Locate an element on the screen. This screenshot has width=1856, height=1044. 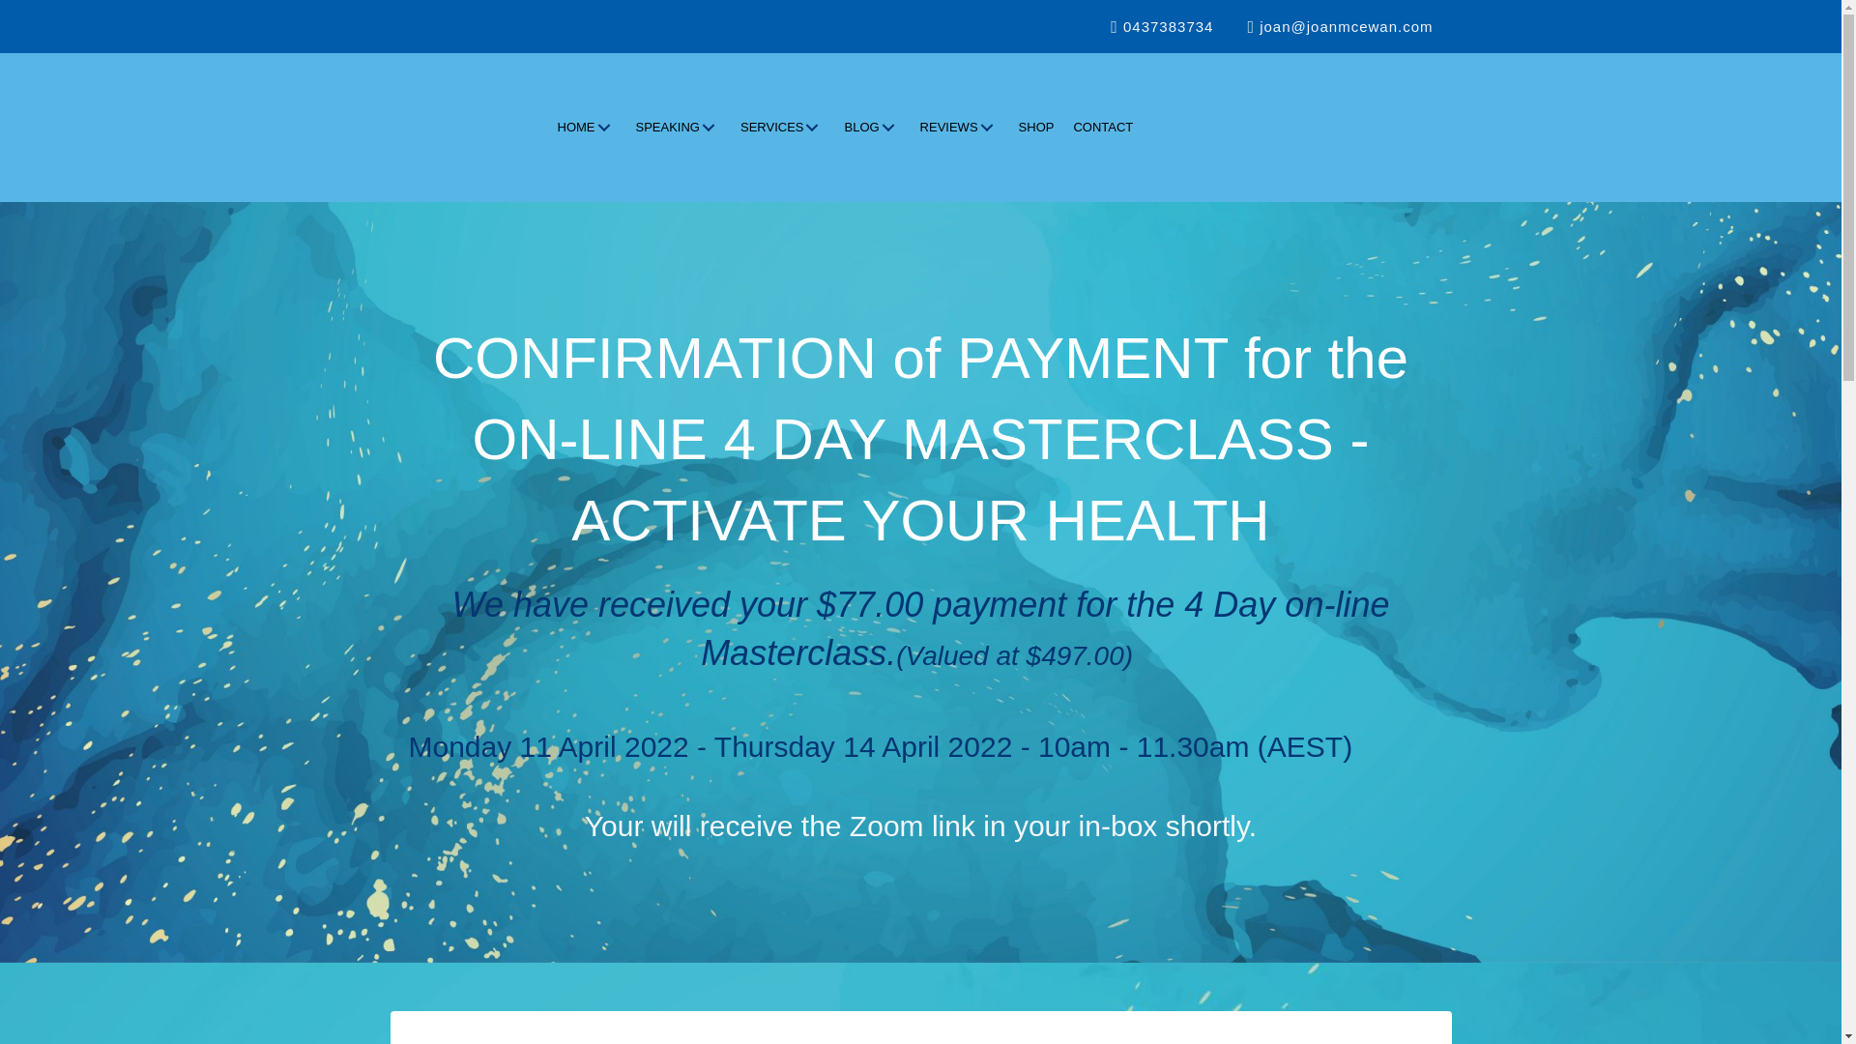
0437383734 is located at coordinates (1160, 26).